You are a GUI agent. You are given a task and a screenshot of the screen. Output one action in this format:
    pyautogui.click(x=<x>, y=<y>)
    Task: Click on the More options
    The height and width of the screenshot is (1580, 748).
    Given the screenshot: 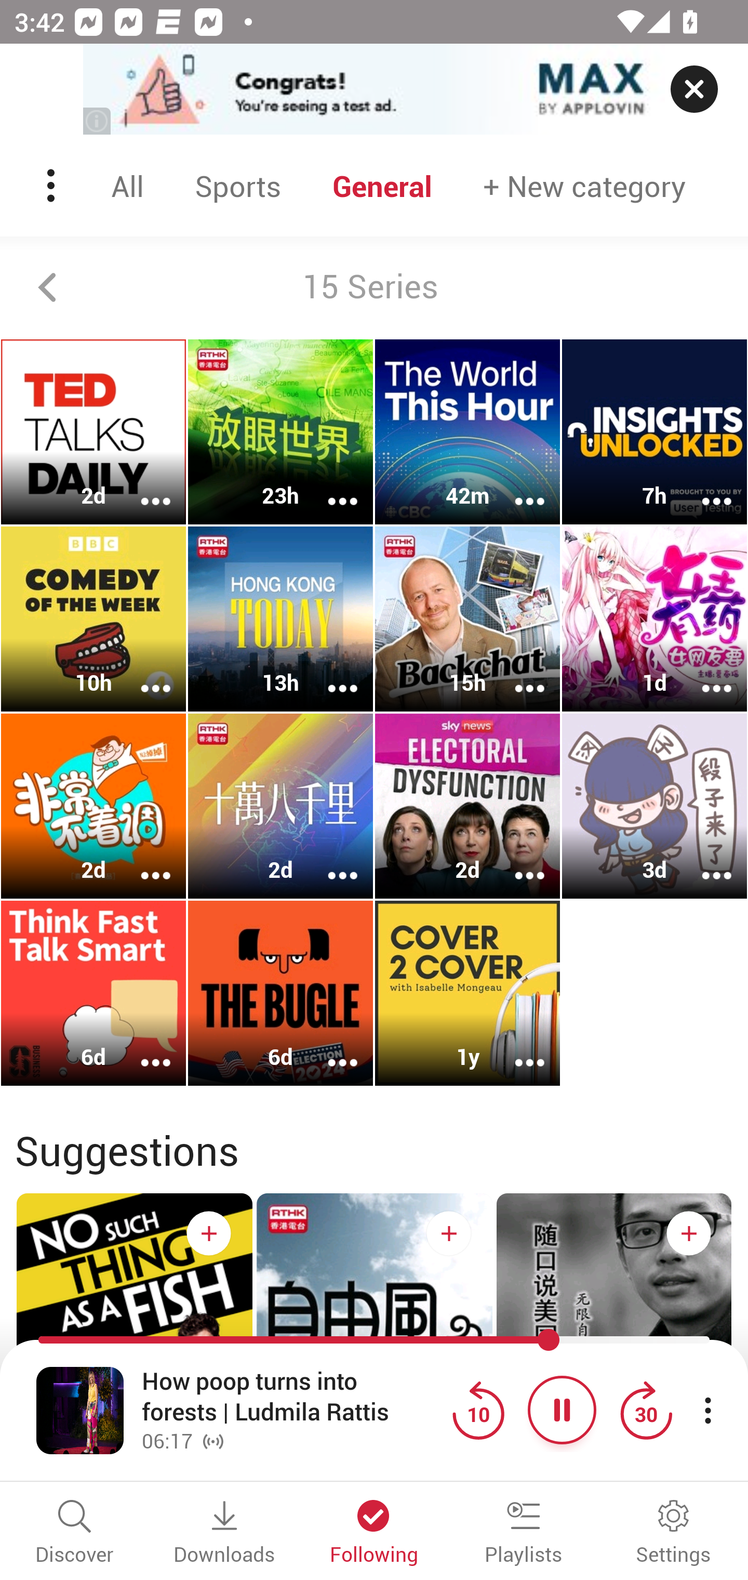 What is the action you would take?
    pyautogui.click(x=142, y=1049)
    